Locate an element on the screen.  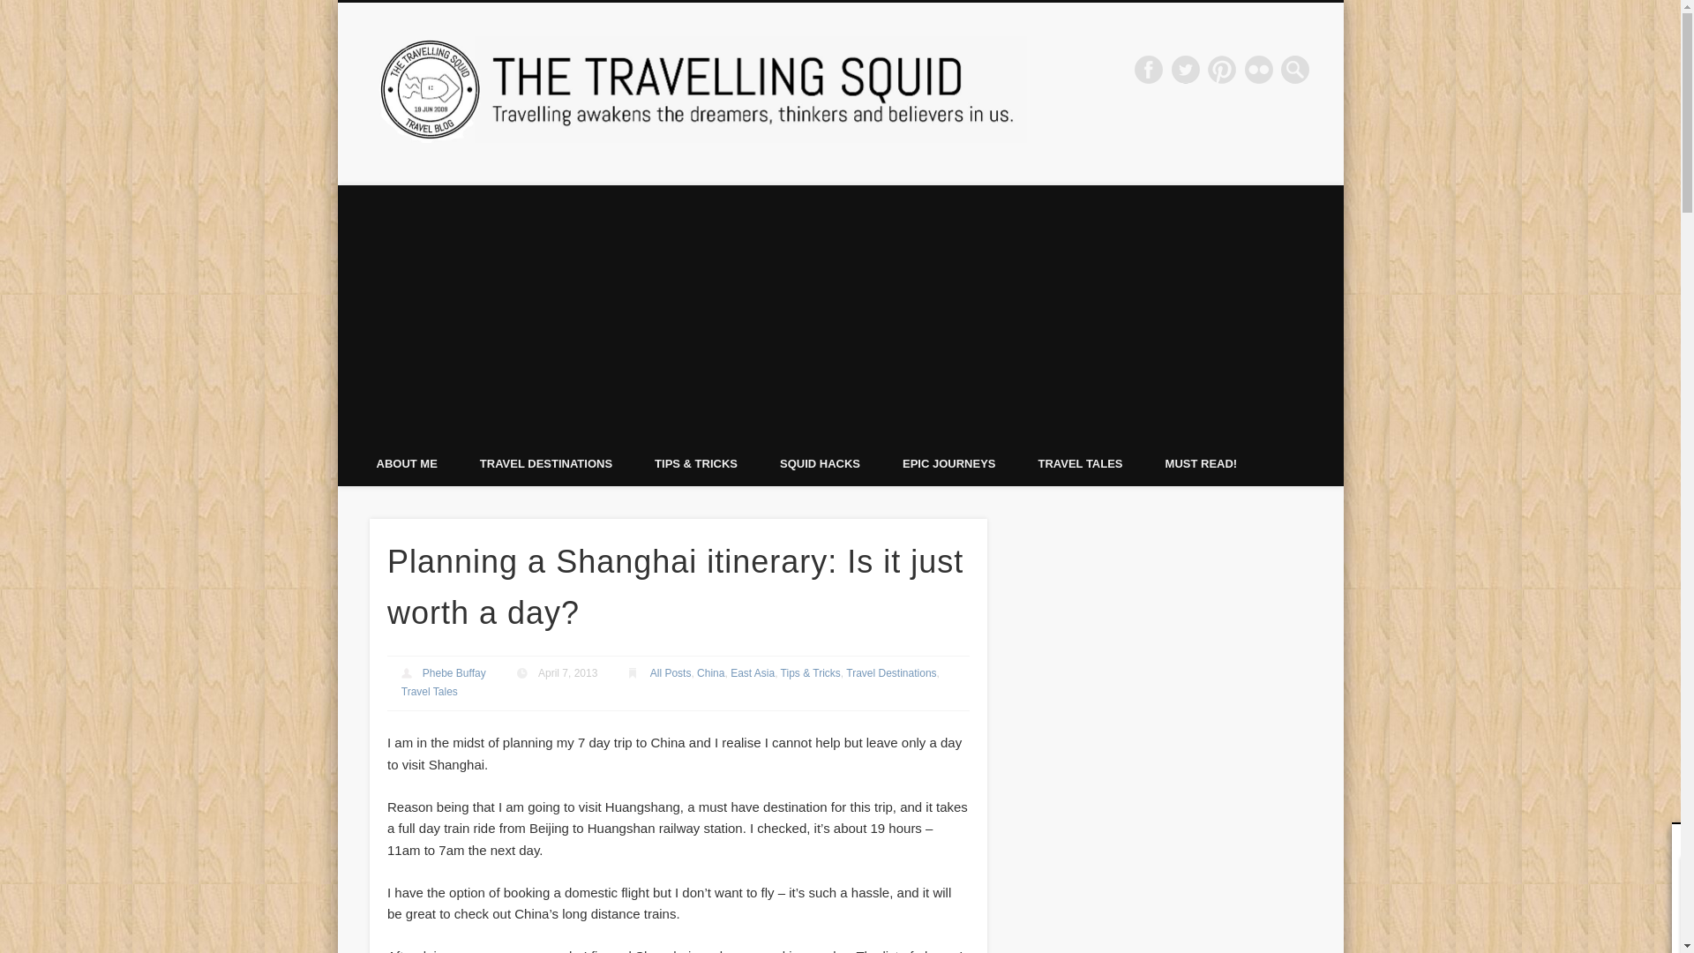
ABOUT ME is located at coordinates (406, 463).